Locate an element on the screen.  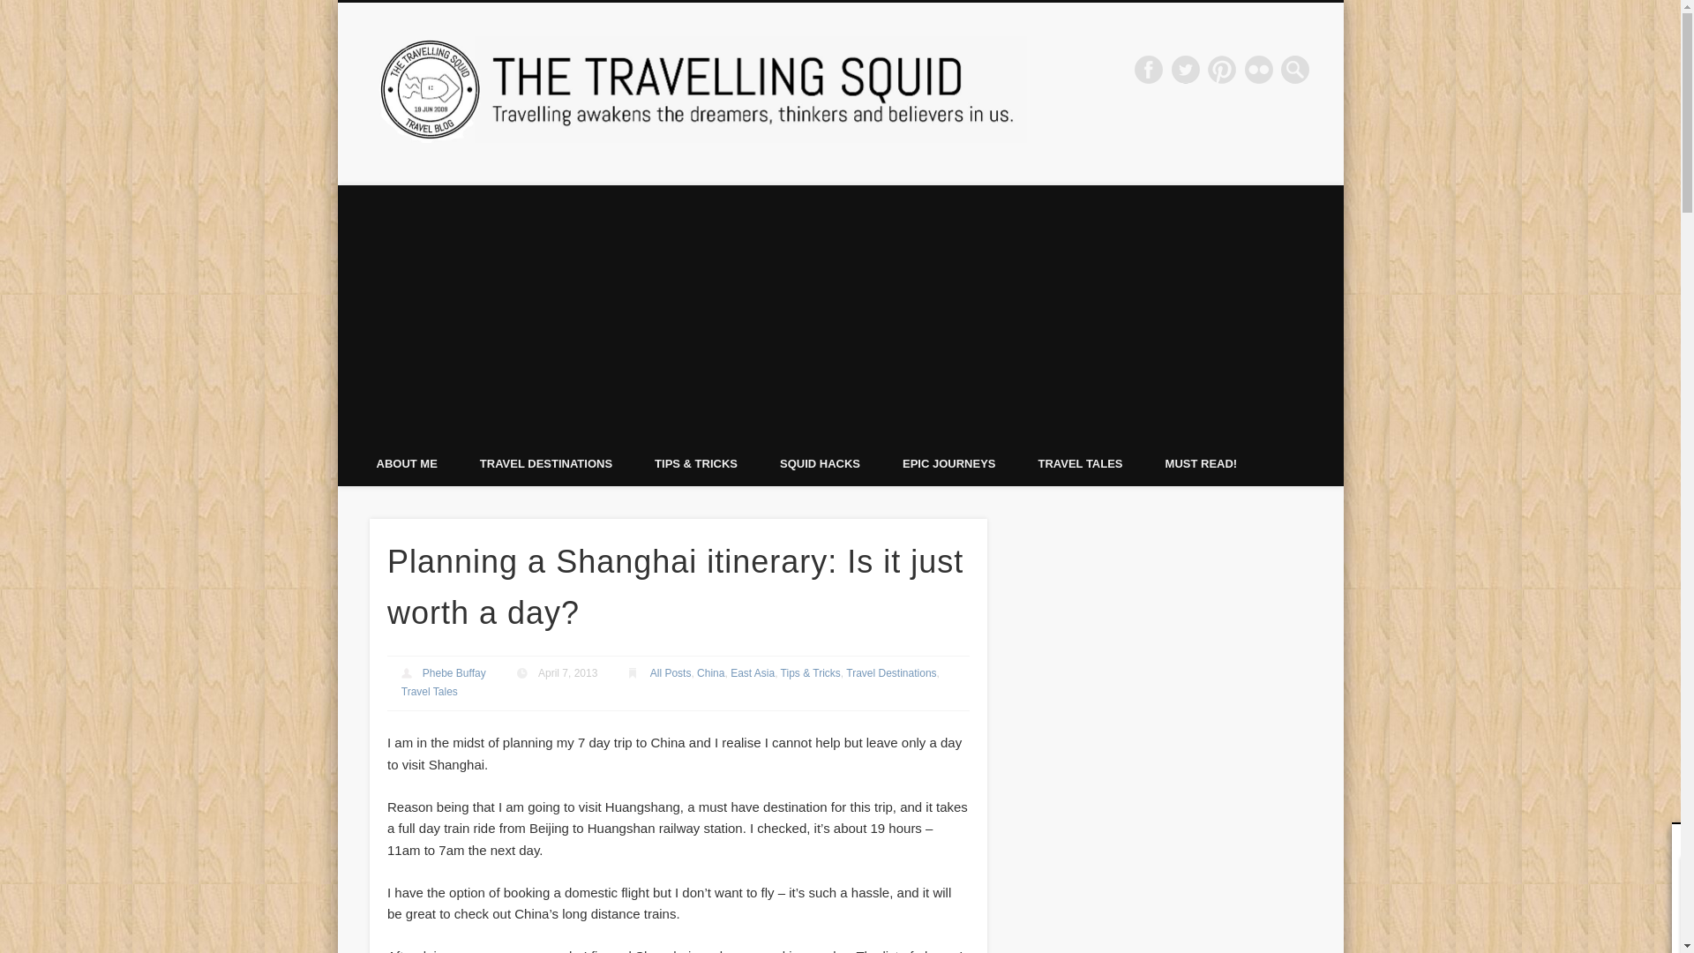
ABOUT ME is located at coordinates (406, 463).